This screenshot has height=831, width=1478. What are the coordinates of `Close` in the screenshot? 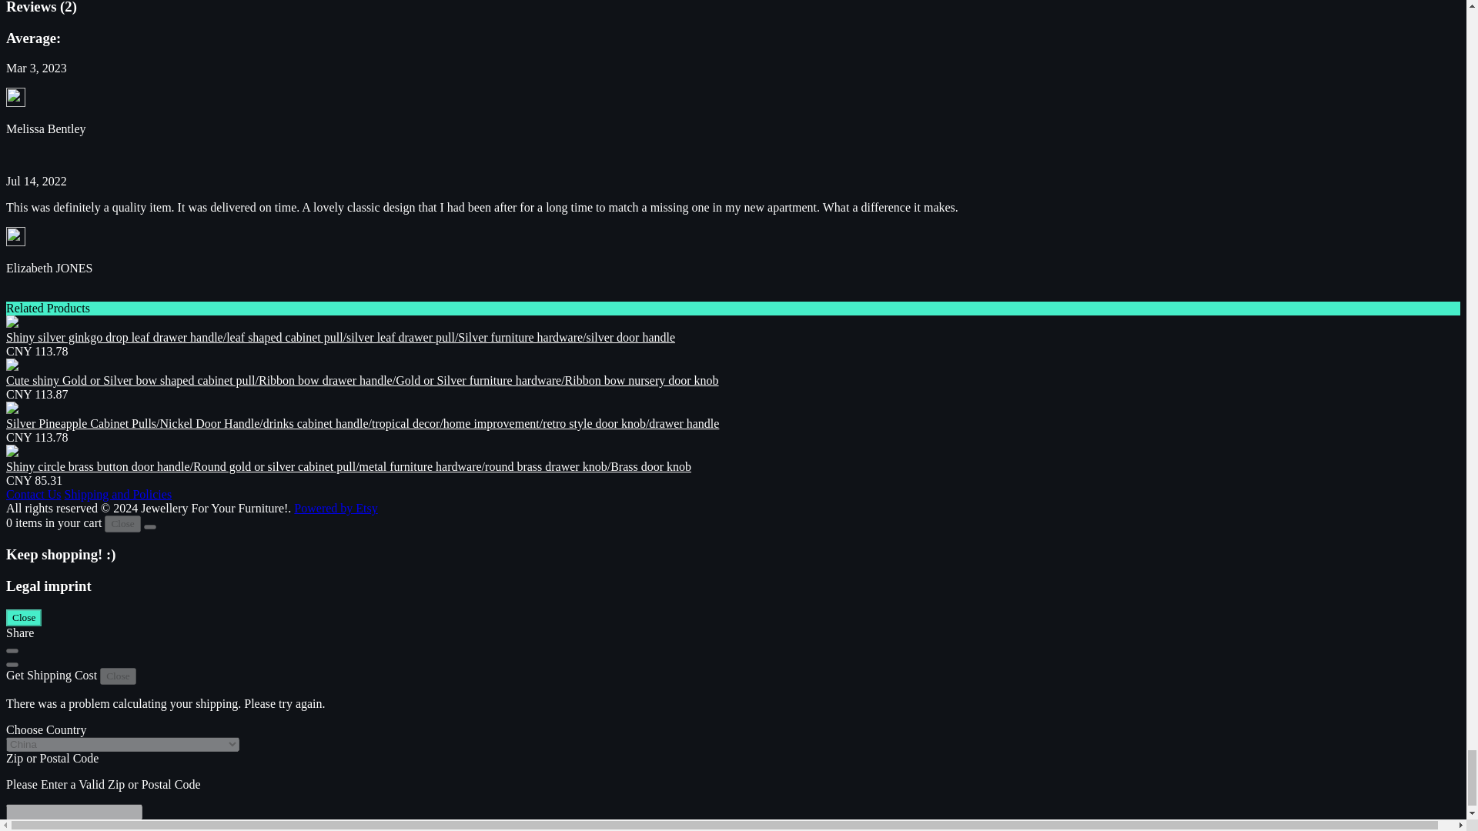 It's located at (122, 523).